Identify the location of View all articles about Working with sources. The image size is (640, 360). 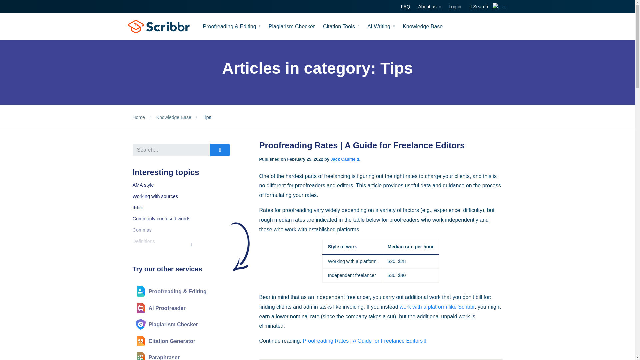
(155, 196).